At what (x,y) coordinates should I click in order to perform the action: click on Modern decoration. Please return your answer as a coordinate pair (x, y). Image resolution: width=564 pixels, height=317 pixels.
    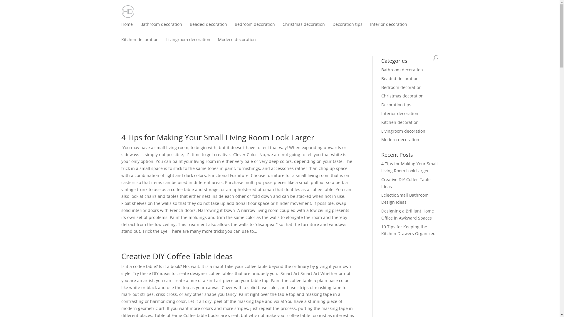
    Looking at the image, I should click on (237, 44).